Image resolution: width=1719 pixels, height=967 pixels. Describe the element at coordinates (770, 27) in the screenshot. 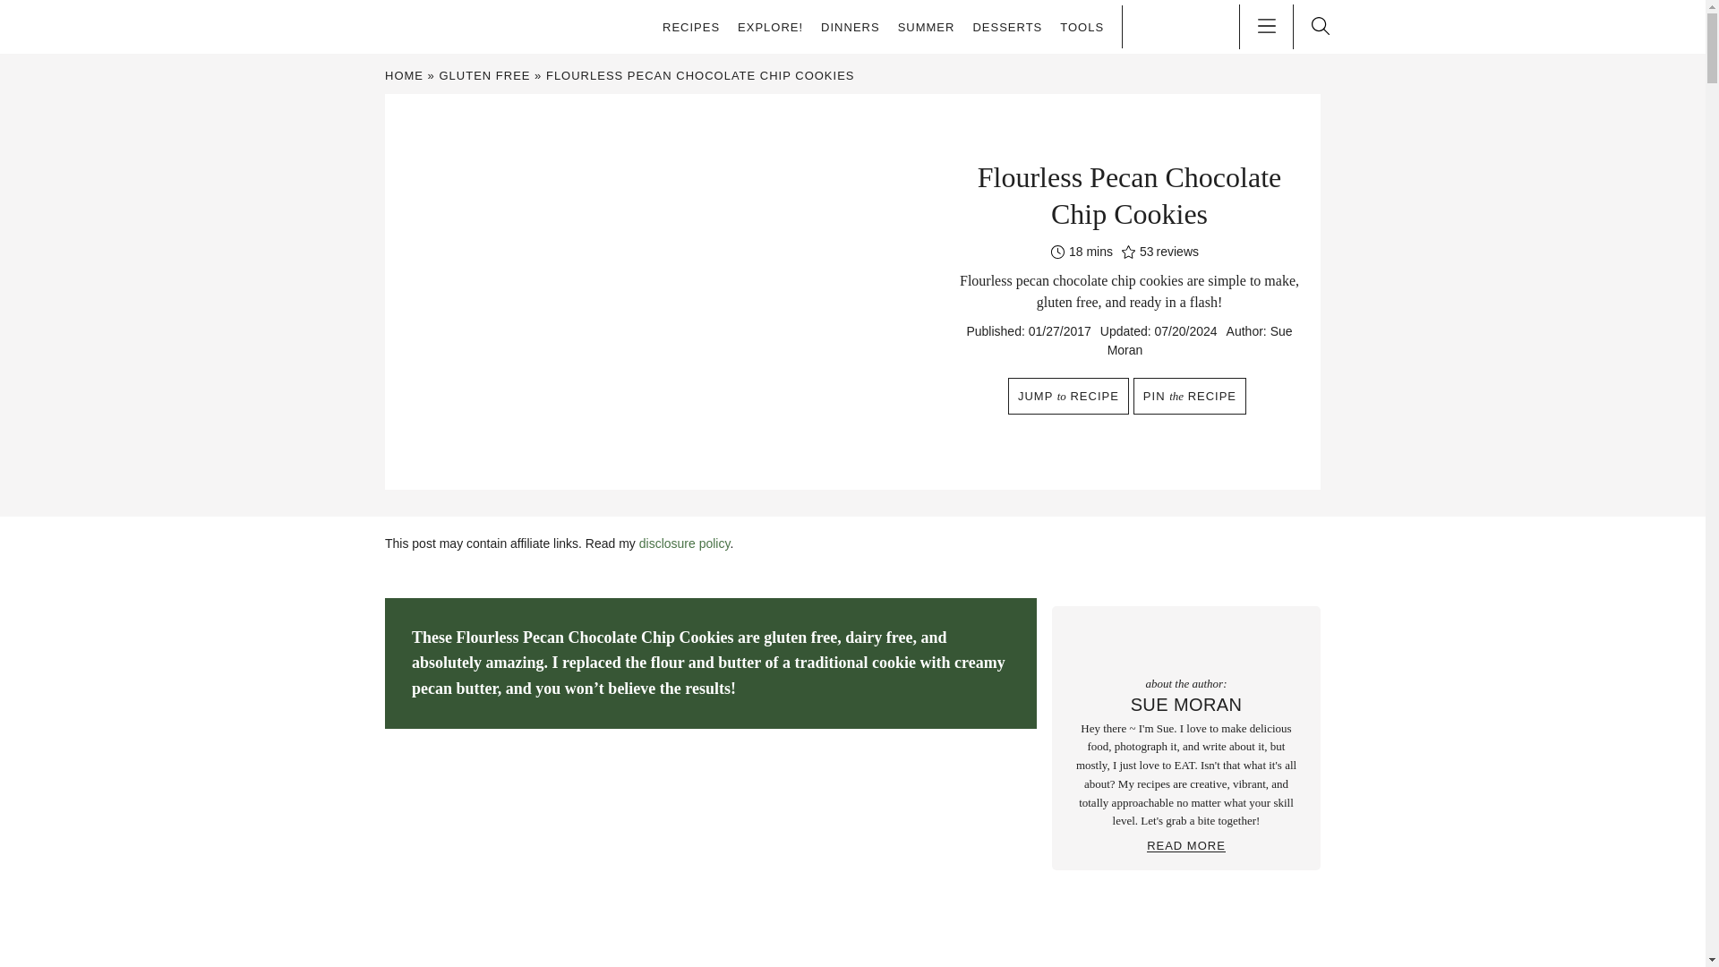

I see `EXPLORE!` at that location.